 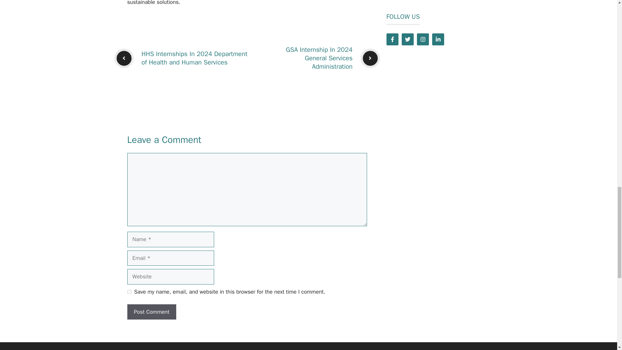 I want to click on Post Comment, so click(x=151, y=312).